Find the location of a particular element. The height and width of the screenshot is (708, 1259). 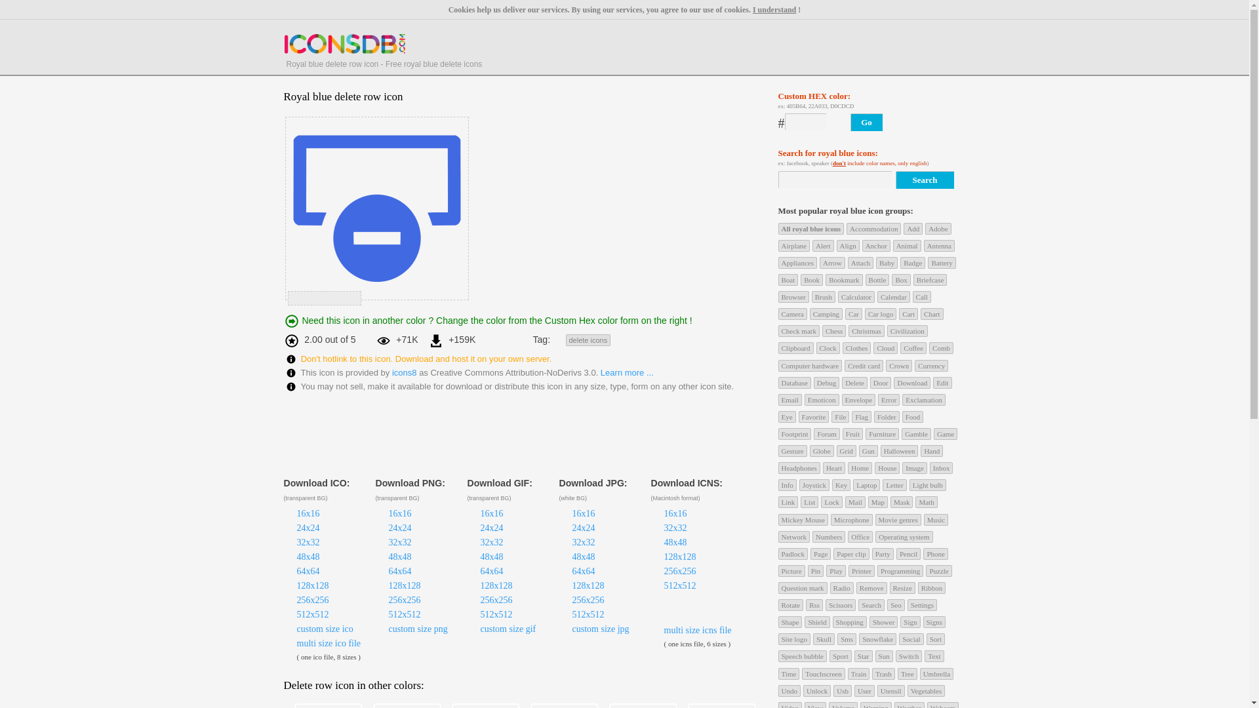

128x128 is located at coordinates (404, 585).